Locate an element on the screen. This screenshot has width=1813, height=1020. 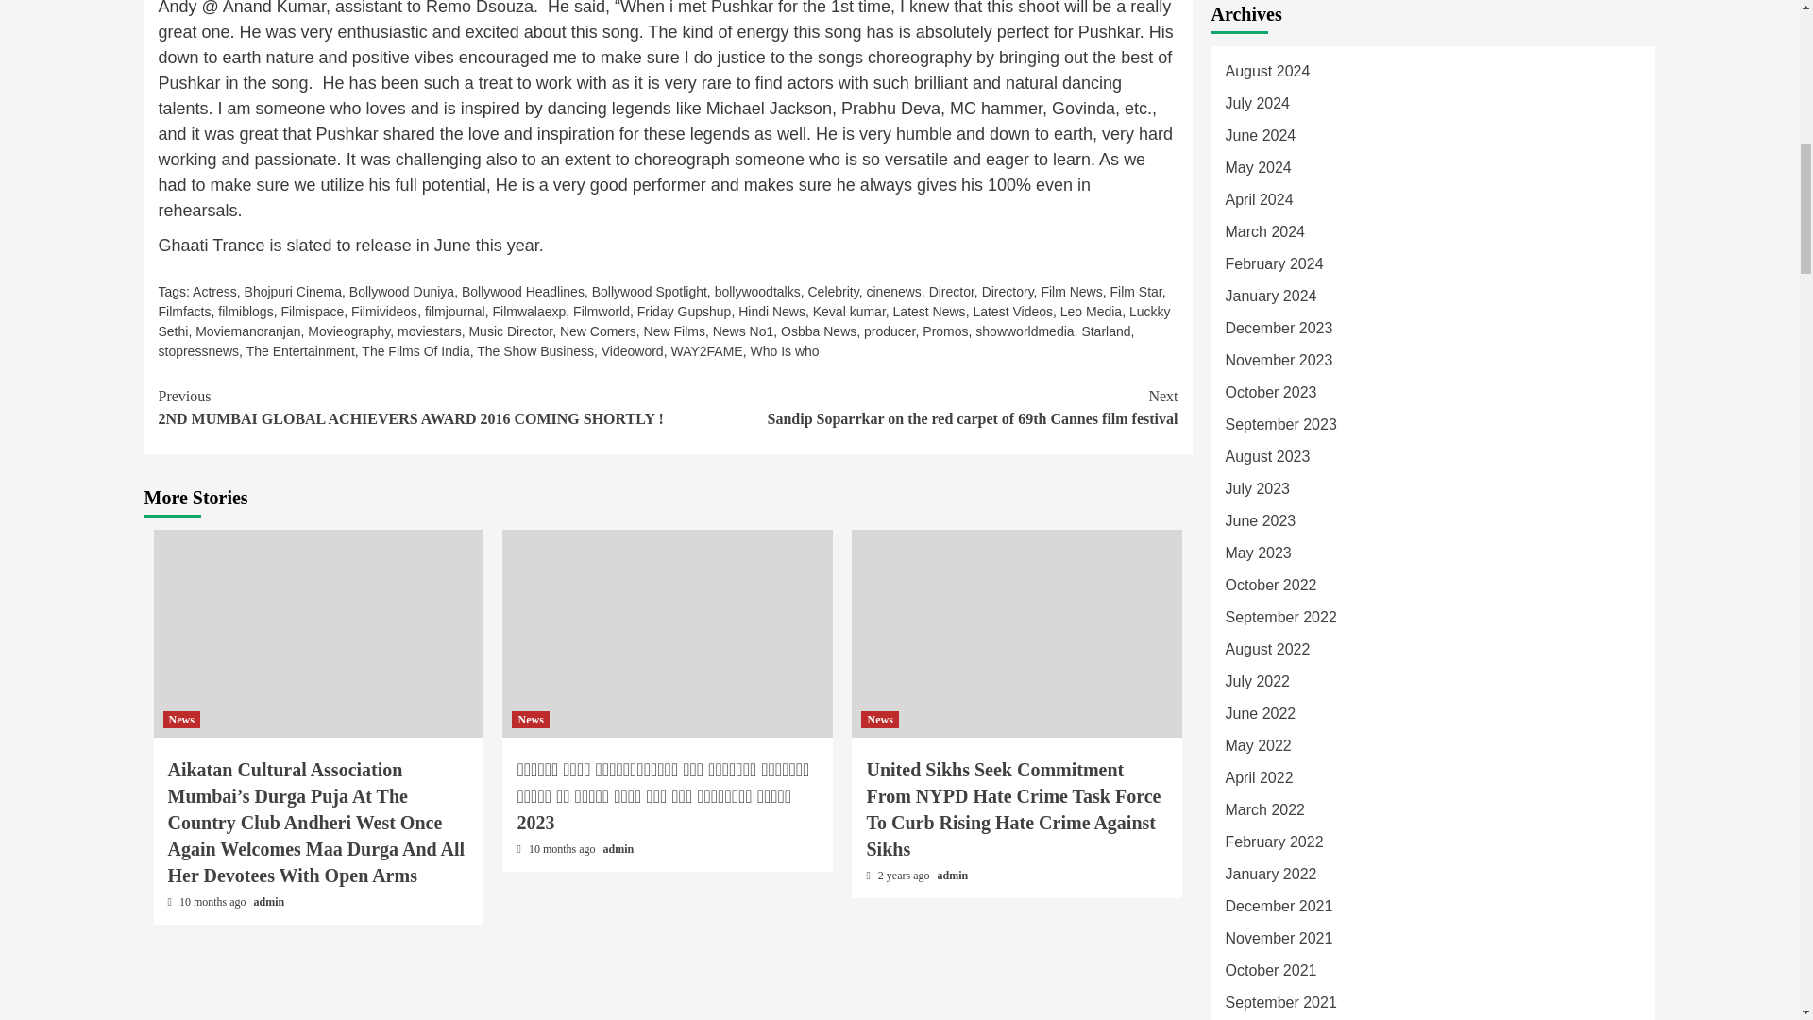
Director is located at coordinates (952, 292).